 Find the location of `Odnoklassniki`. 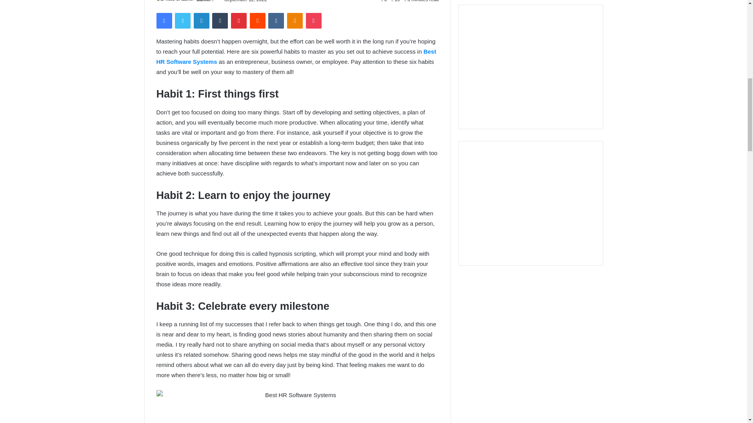

Odnoklassniki is located at coordinates (295, 21).